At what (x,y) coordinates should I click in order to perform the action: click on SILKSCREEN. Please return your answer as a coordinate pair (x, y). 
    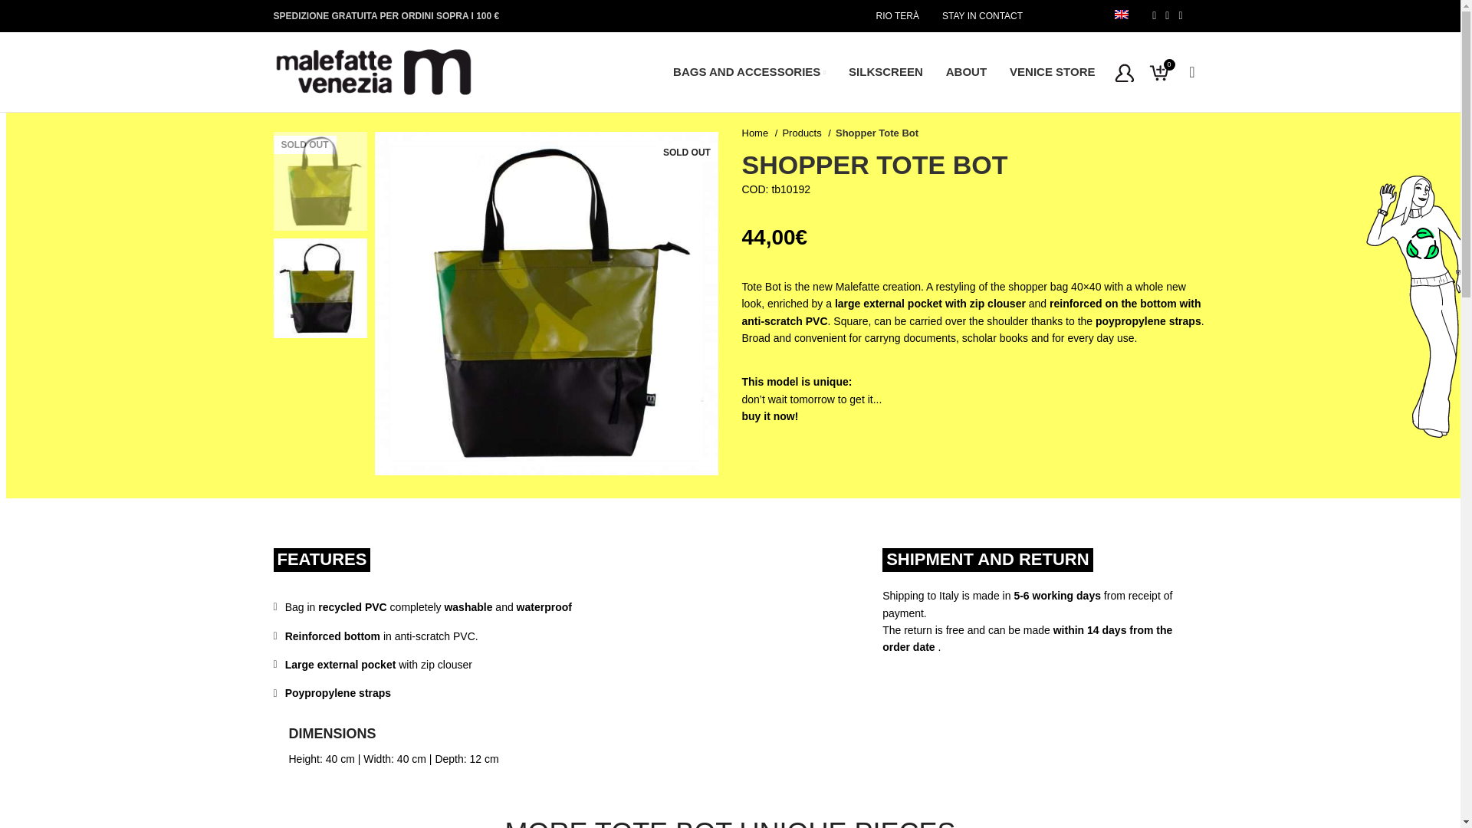
    Looking at the image, I should click on (886, 72).